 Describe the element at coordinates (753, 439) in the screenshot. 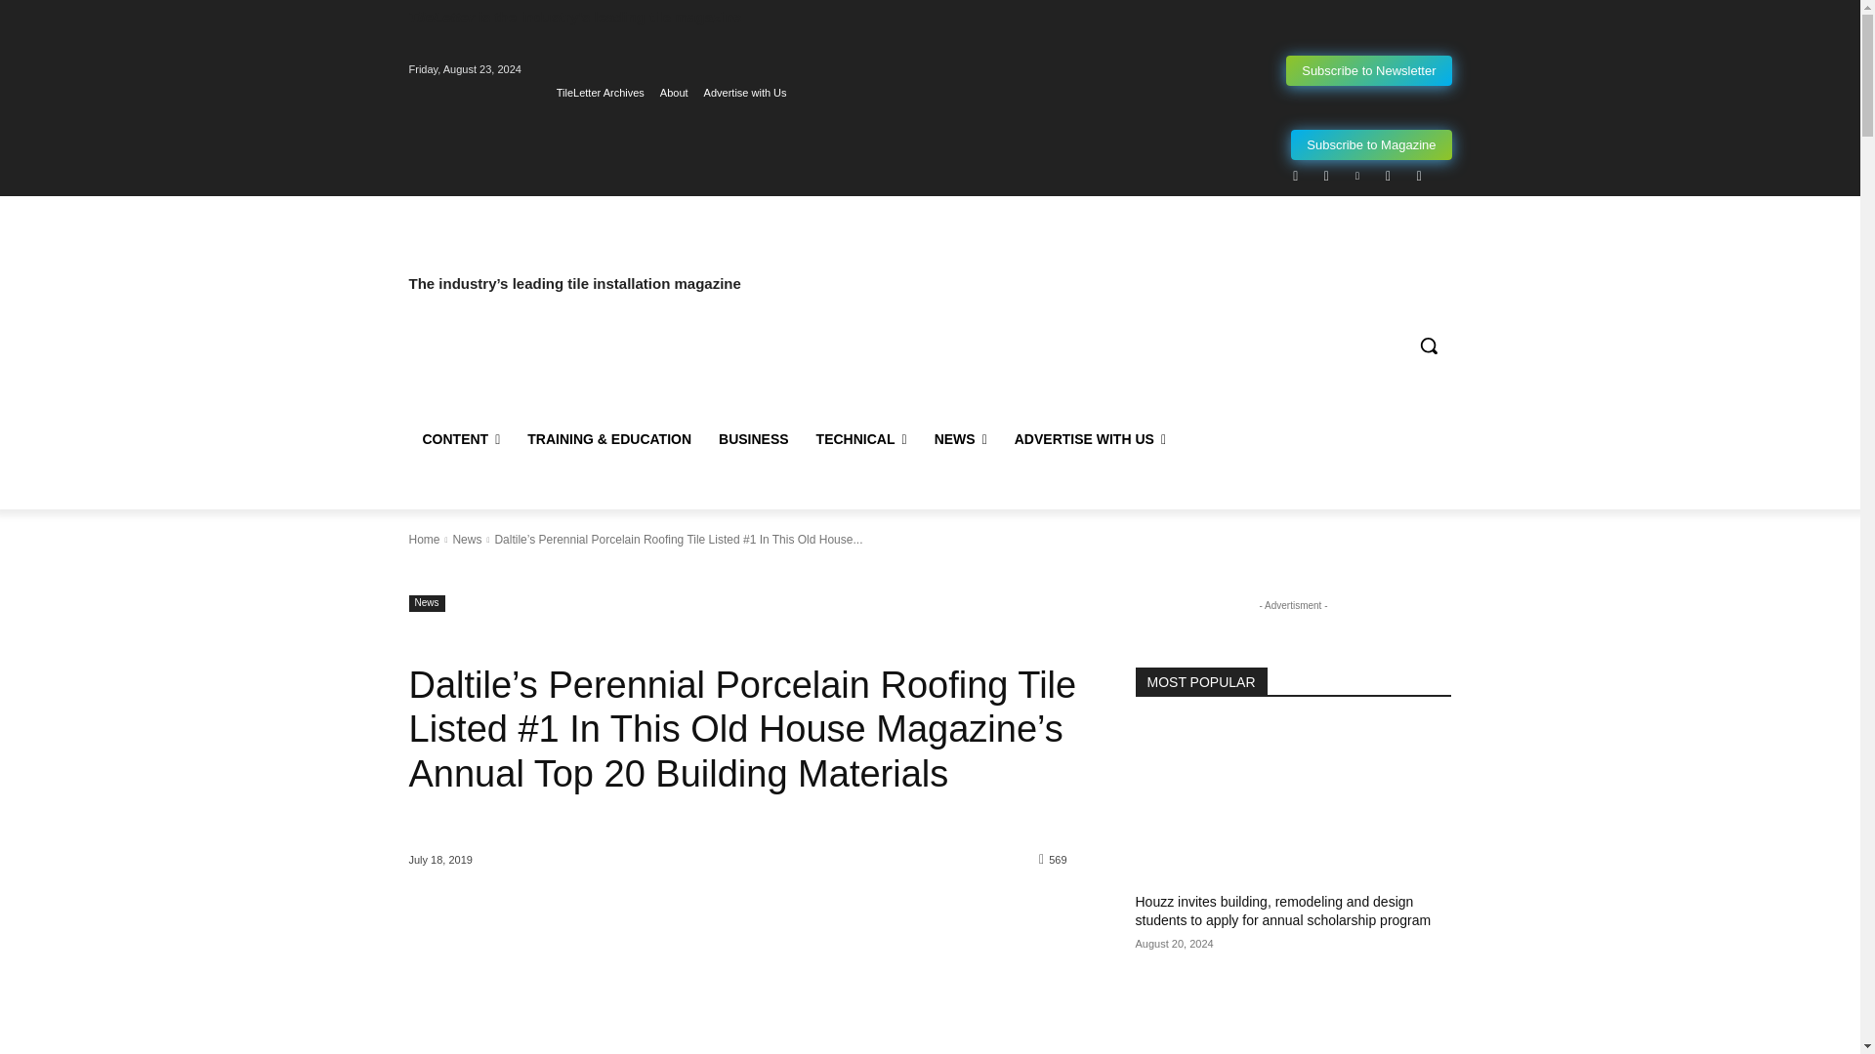

I see `BUSINESS` at that location.